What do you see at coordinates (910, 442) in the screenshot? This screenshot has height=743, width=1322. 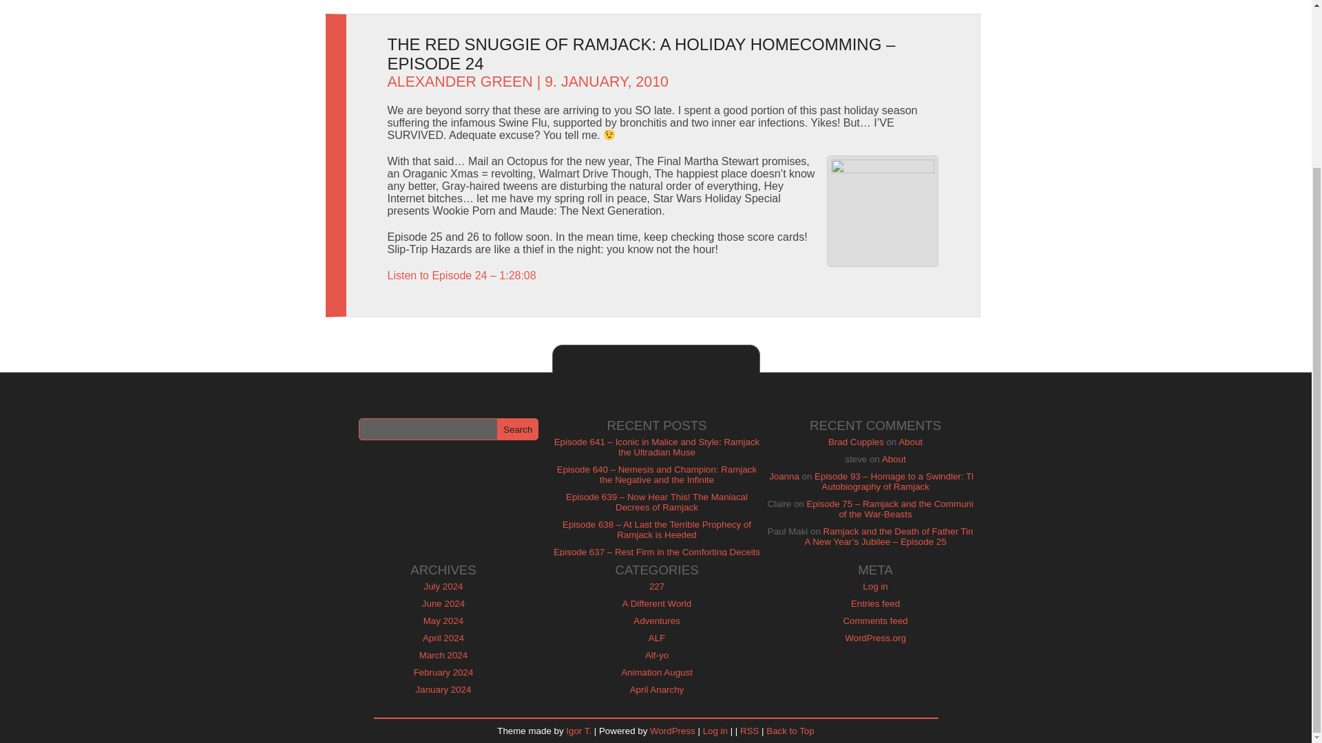 I see `About` at bounding box center [910, 442].